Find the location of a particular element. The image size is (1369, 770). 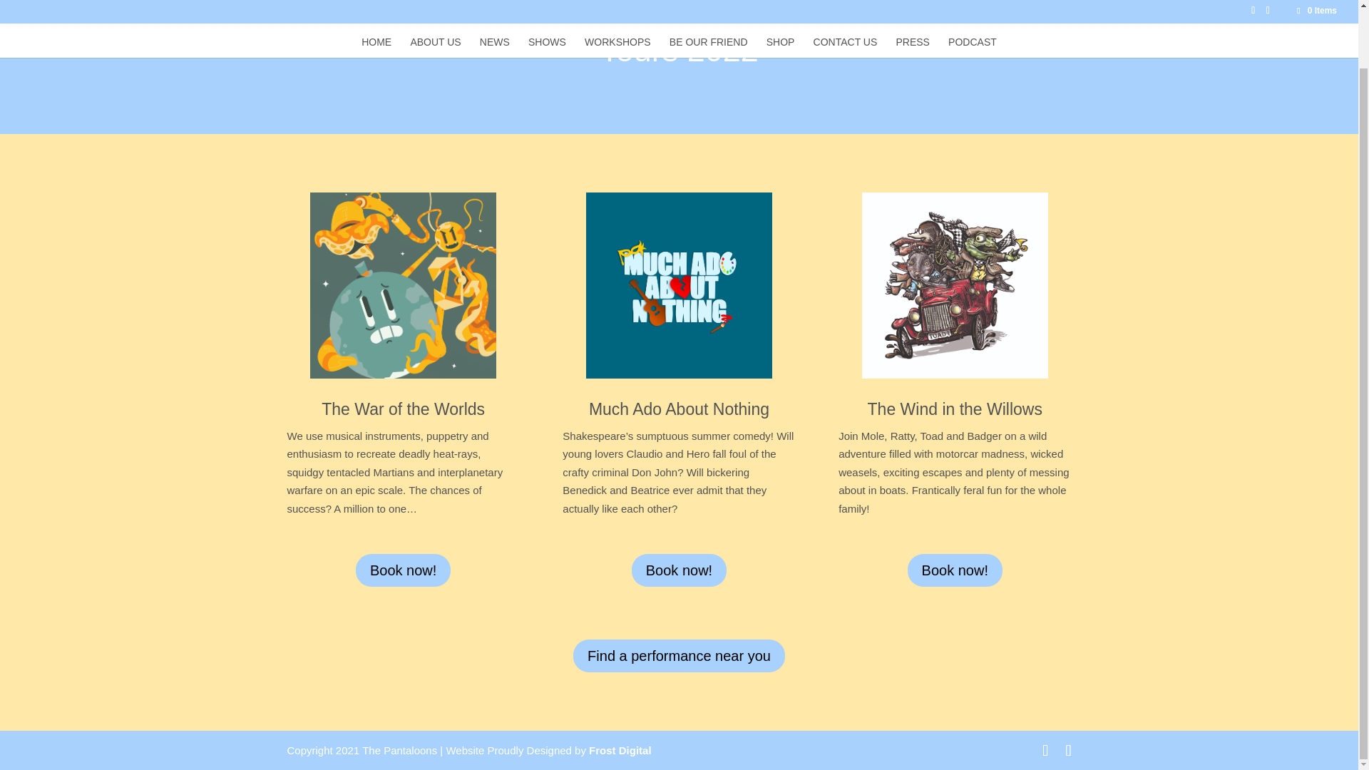

Frost Digital is located at coordinates (620, 750).